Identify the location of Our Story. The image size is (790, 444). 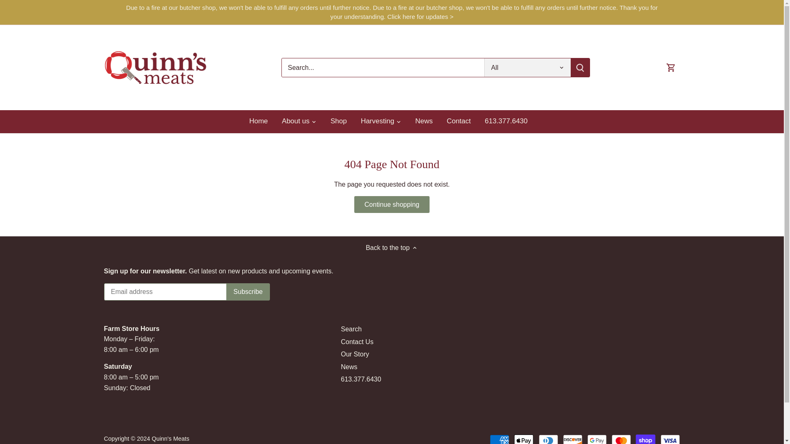
(355, 354).